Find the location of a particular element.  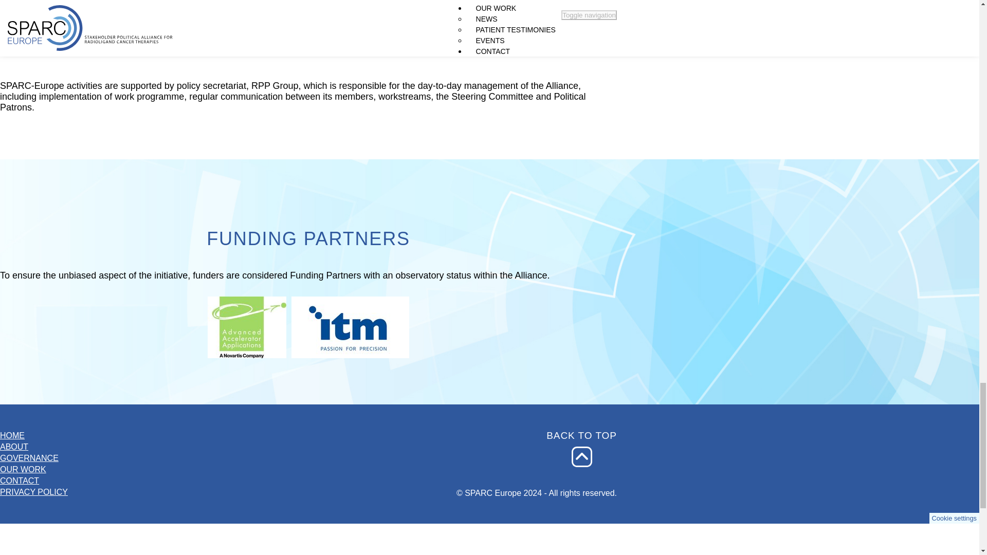

CONTACT is located at coordinates (34, 481).